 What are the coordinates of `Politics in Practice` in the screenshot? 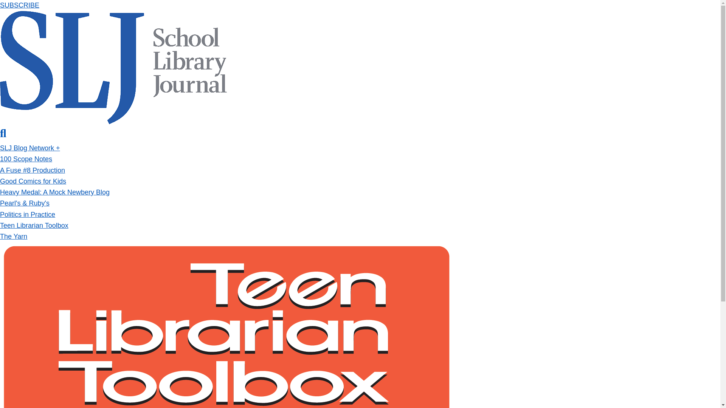 It's located at (27, 215).